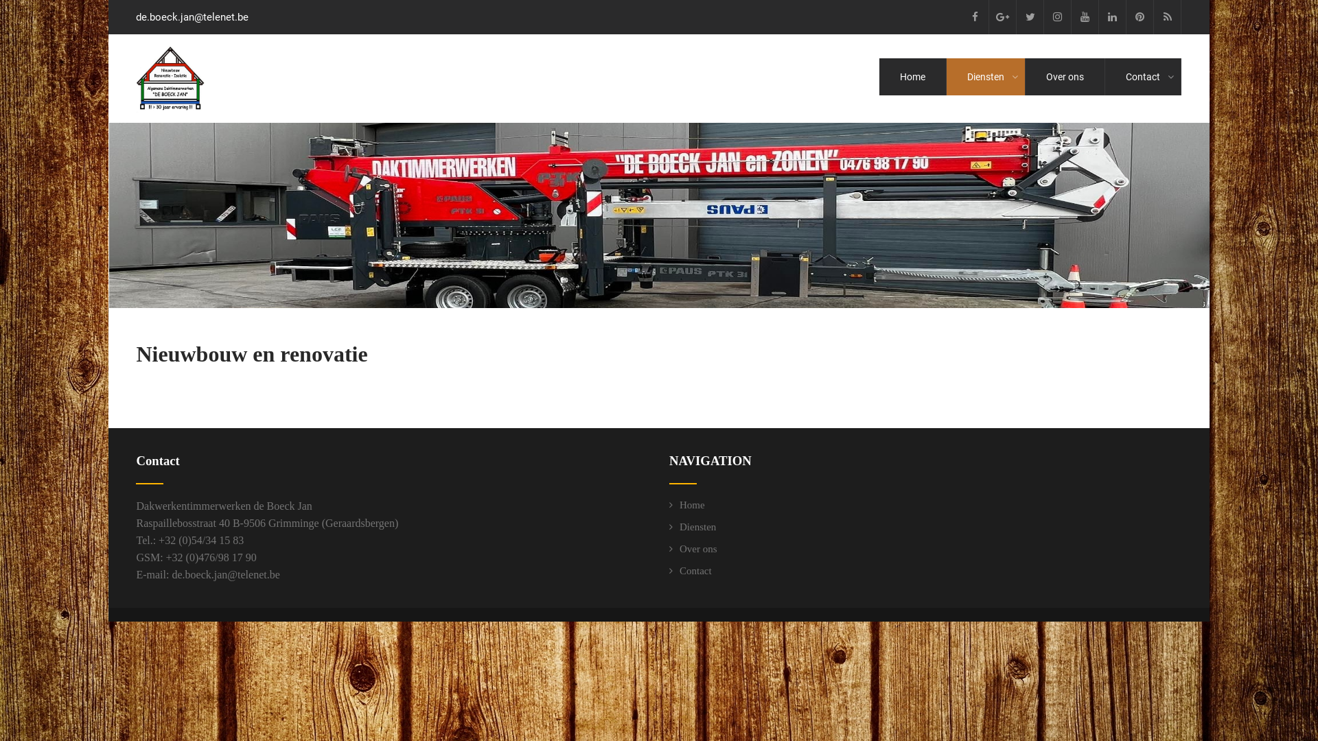 This screenshot has width=1318, height=741. Describe the element at coordinates (1003, 17) in the screenshot. I see `google-plus` at that location.